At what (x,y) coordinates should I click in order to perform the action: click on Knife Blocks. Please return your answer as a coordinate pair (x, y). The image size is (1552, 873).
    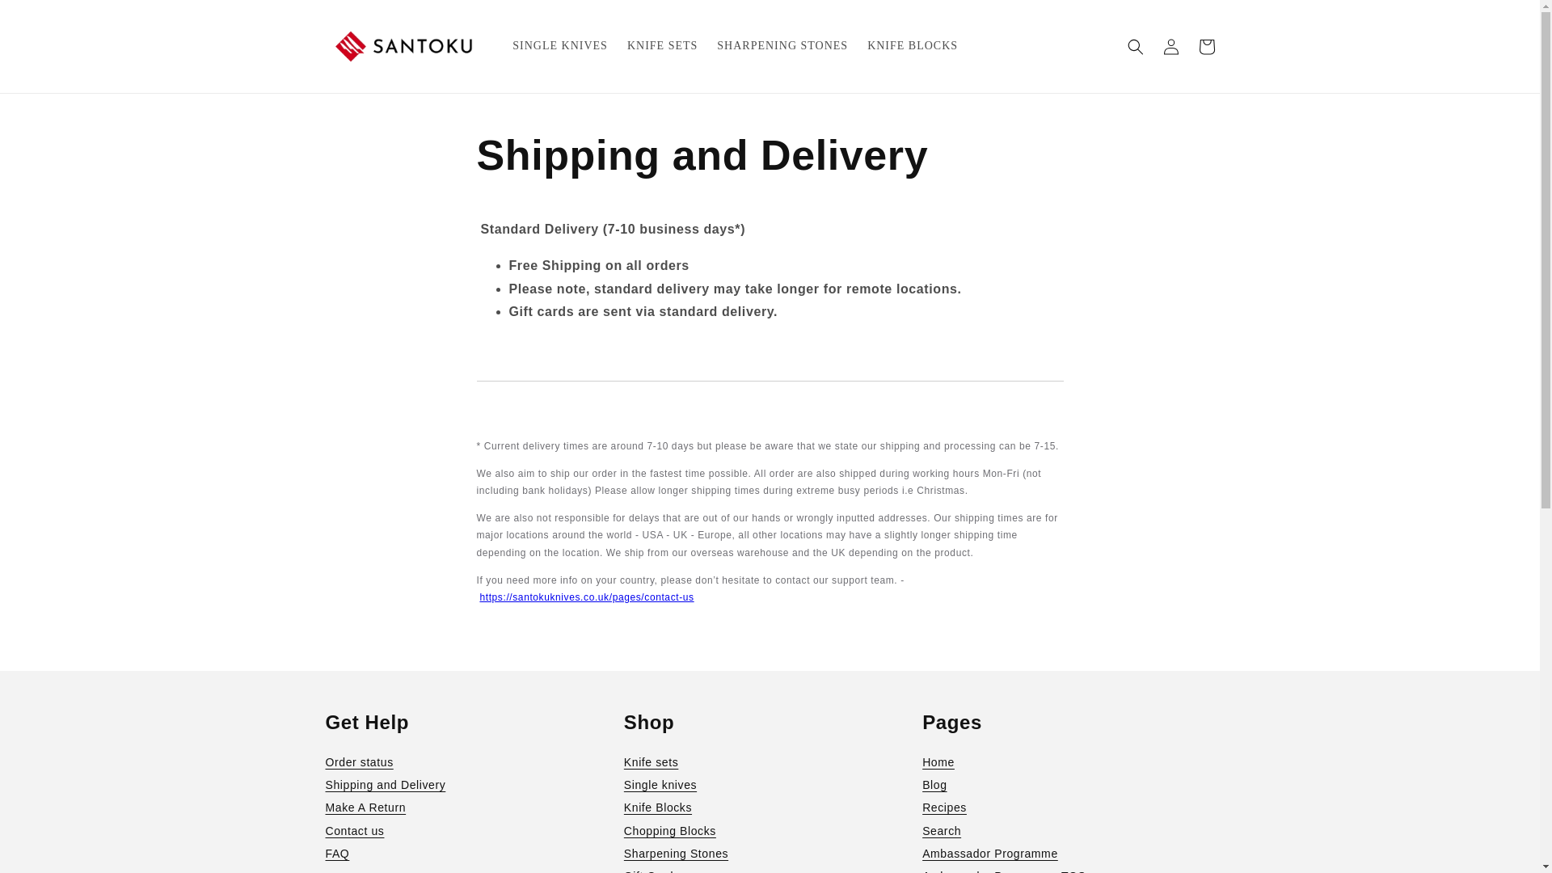
    Looking at the image, I should click on (770, 807).